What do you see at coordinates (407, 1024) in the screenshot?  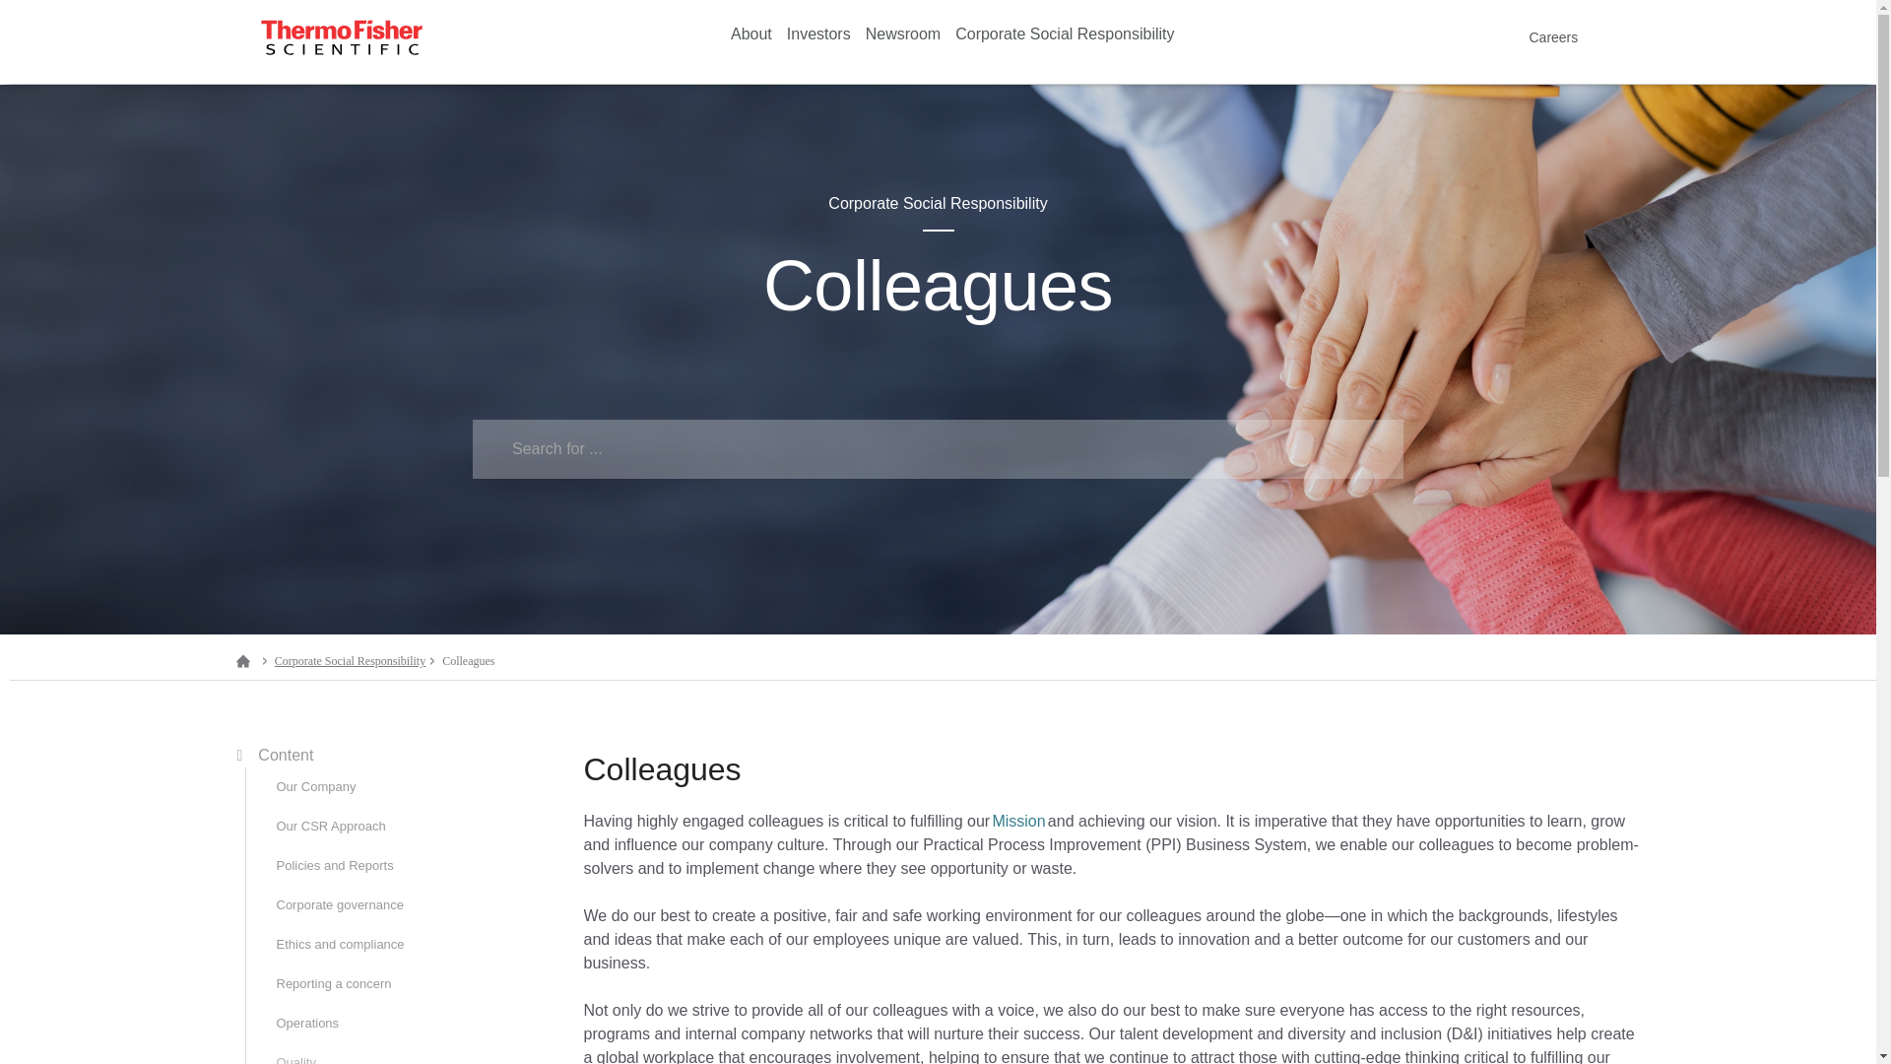 I see `Operations` at bounding box center [407, 1024].